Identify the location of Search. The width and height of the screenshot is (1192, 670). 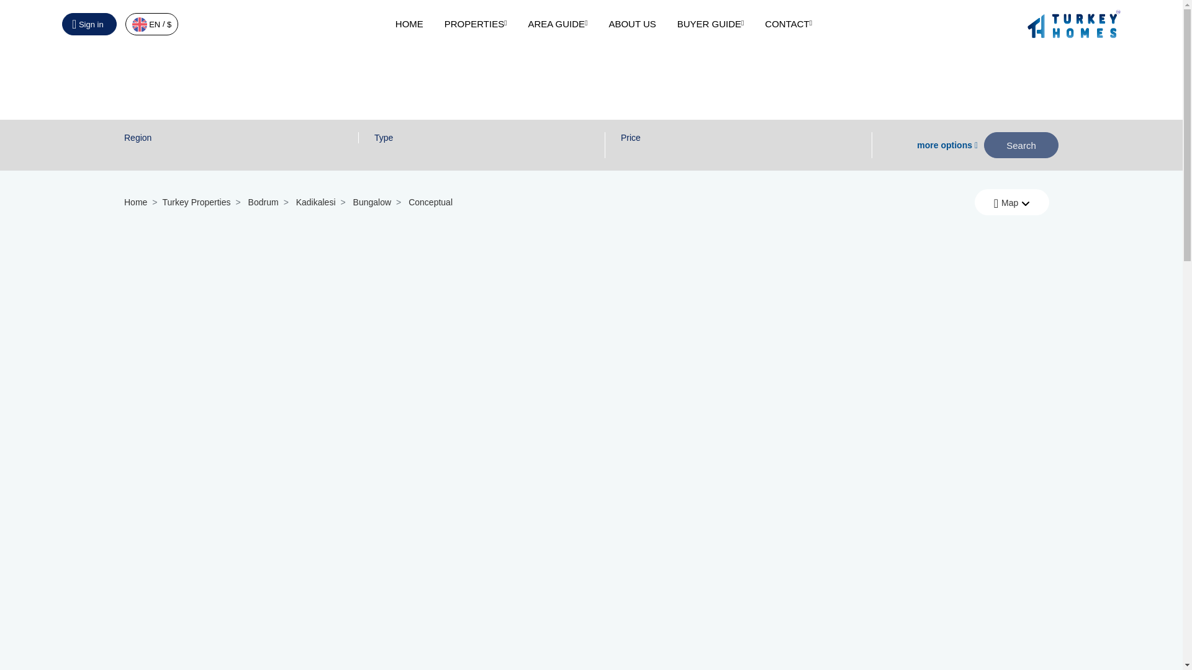
(1021, 145).